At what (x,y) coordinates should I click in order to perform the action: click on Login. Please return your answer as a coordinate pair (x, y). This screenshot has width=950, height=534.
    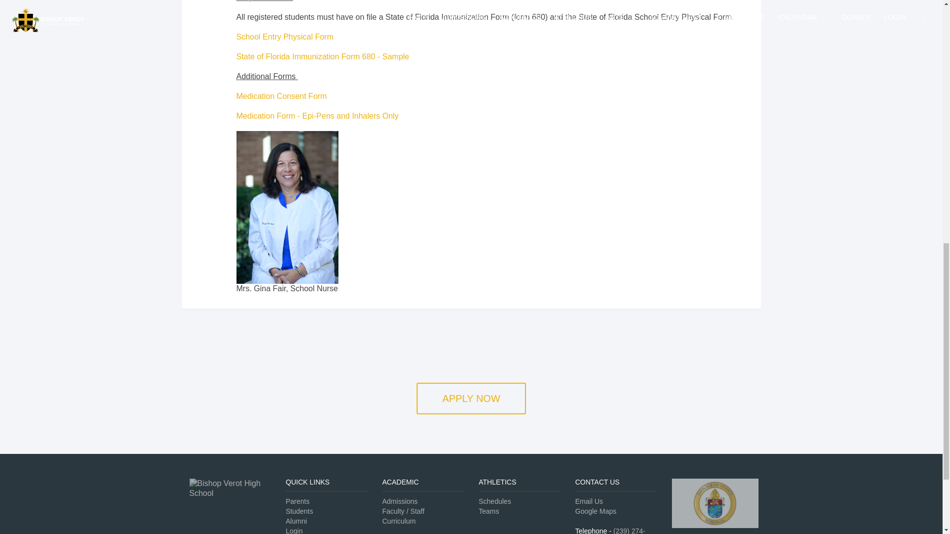
    Looking at the image, I should click on (294, 530).